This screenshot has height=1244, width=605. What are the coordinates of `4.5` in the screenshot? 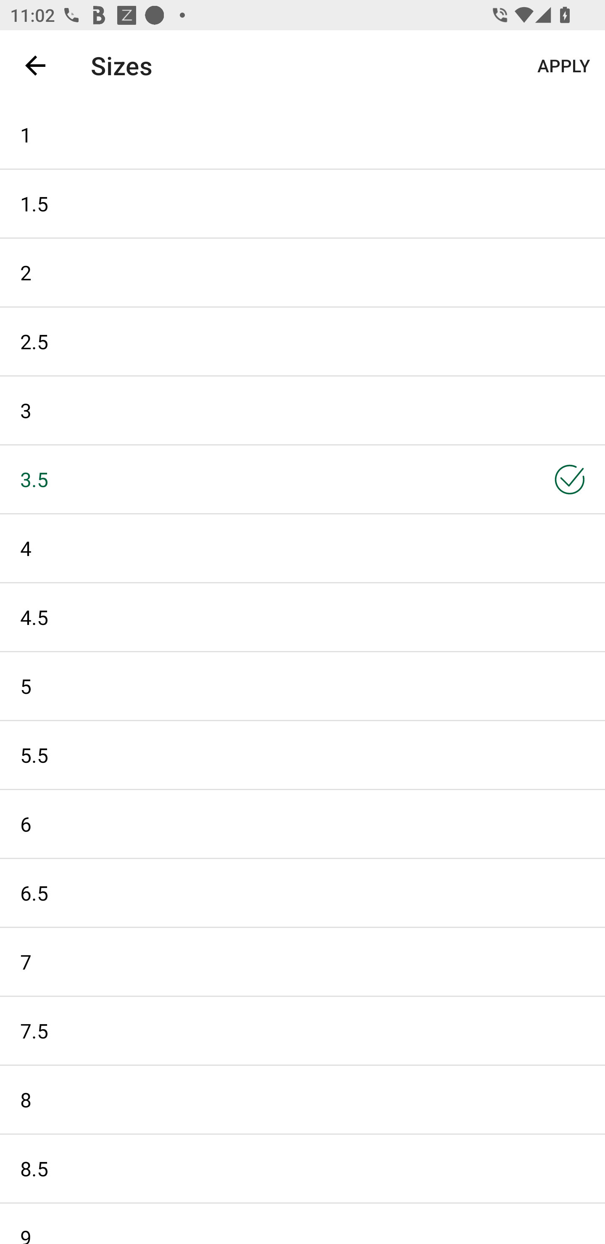 It's located at (302, 617).